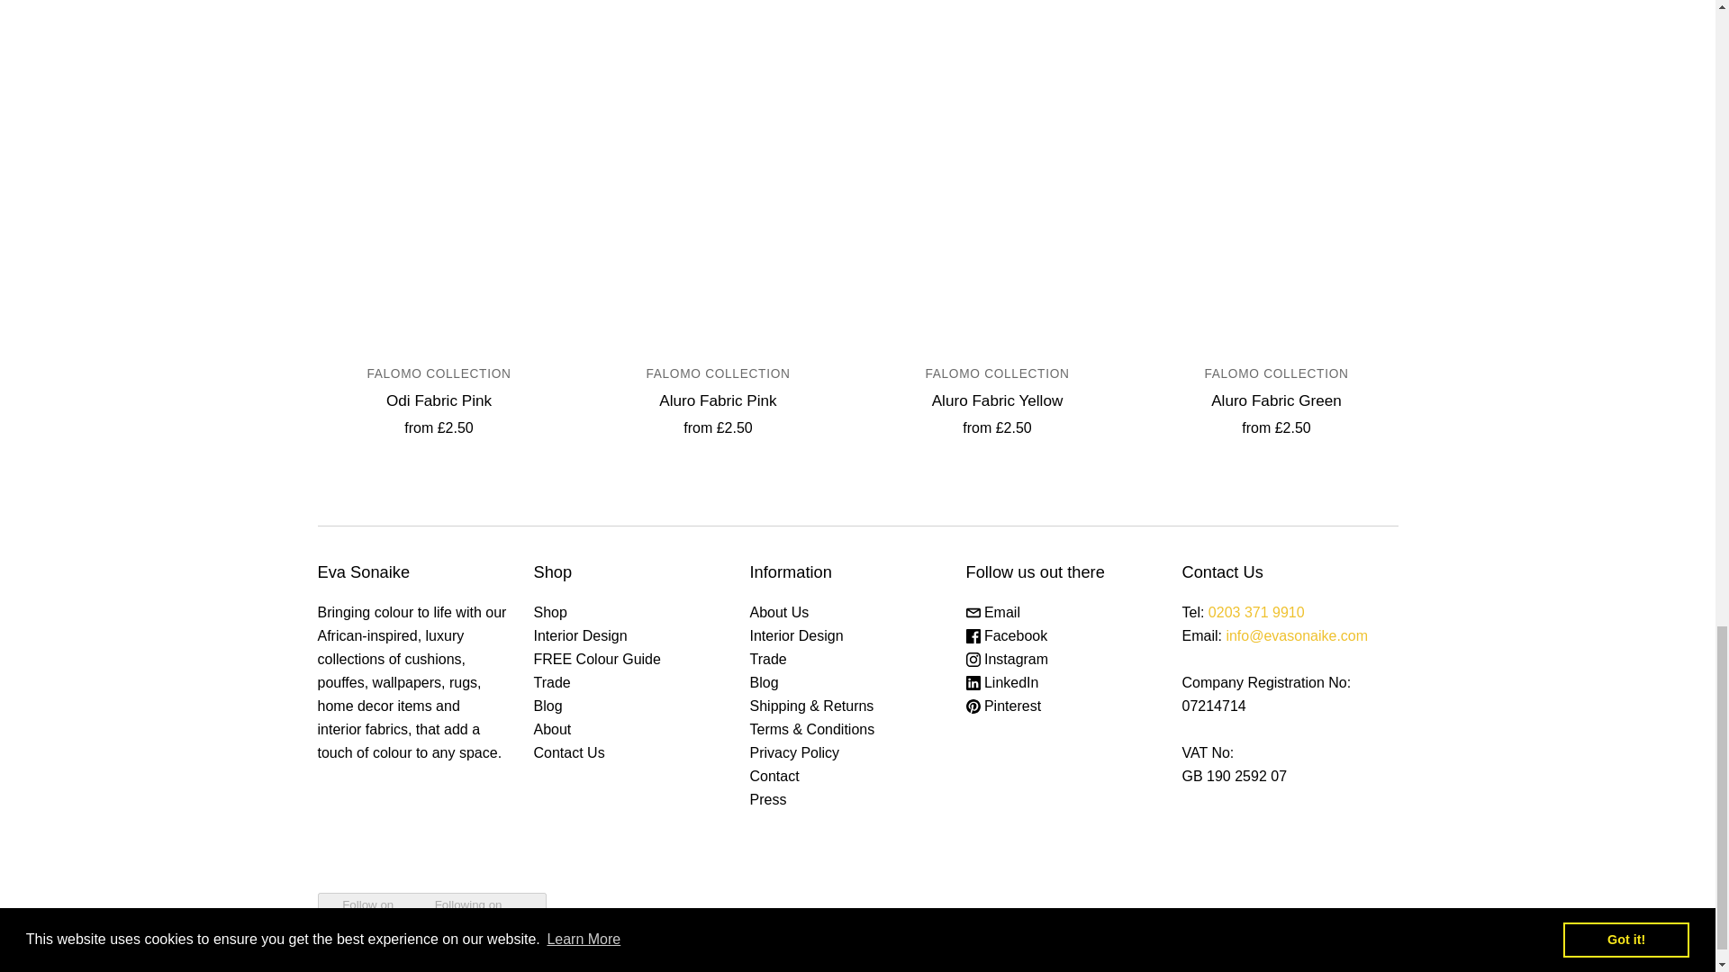 The width and height of the screenshot is (1729, 972). I want to click on Instagram, so click(1006, 659).